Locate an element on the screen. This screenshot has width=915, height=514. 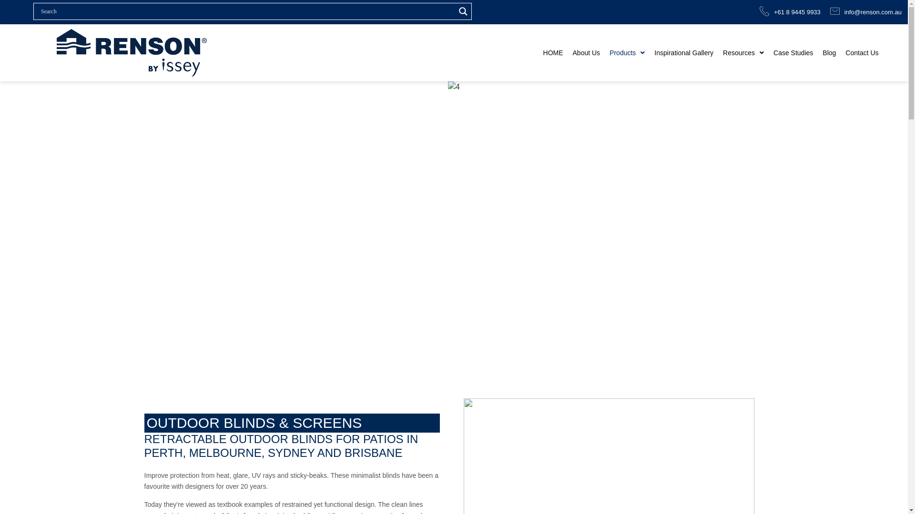
Resources is located at coordinates (743, 52).